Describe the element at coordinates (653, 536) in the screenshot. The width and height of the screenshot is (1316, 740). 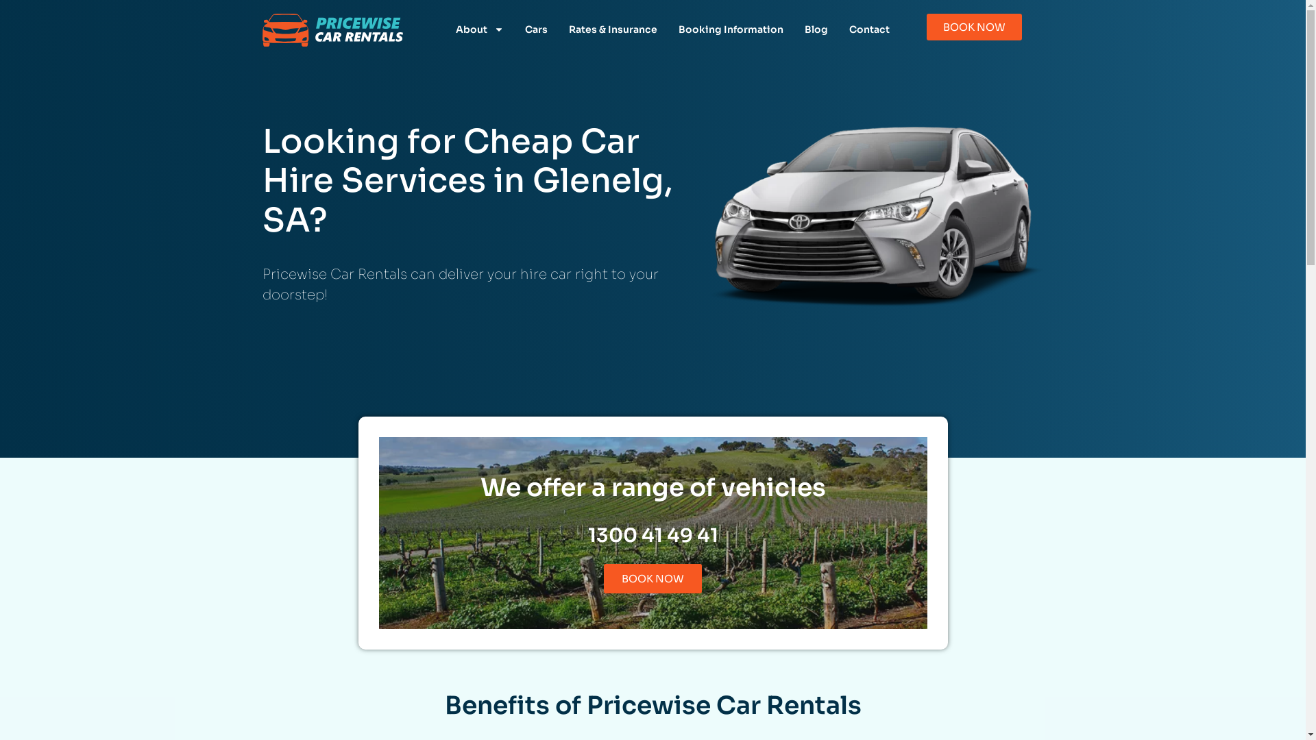
I see `1300 41 49 41` at that location.